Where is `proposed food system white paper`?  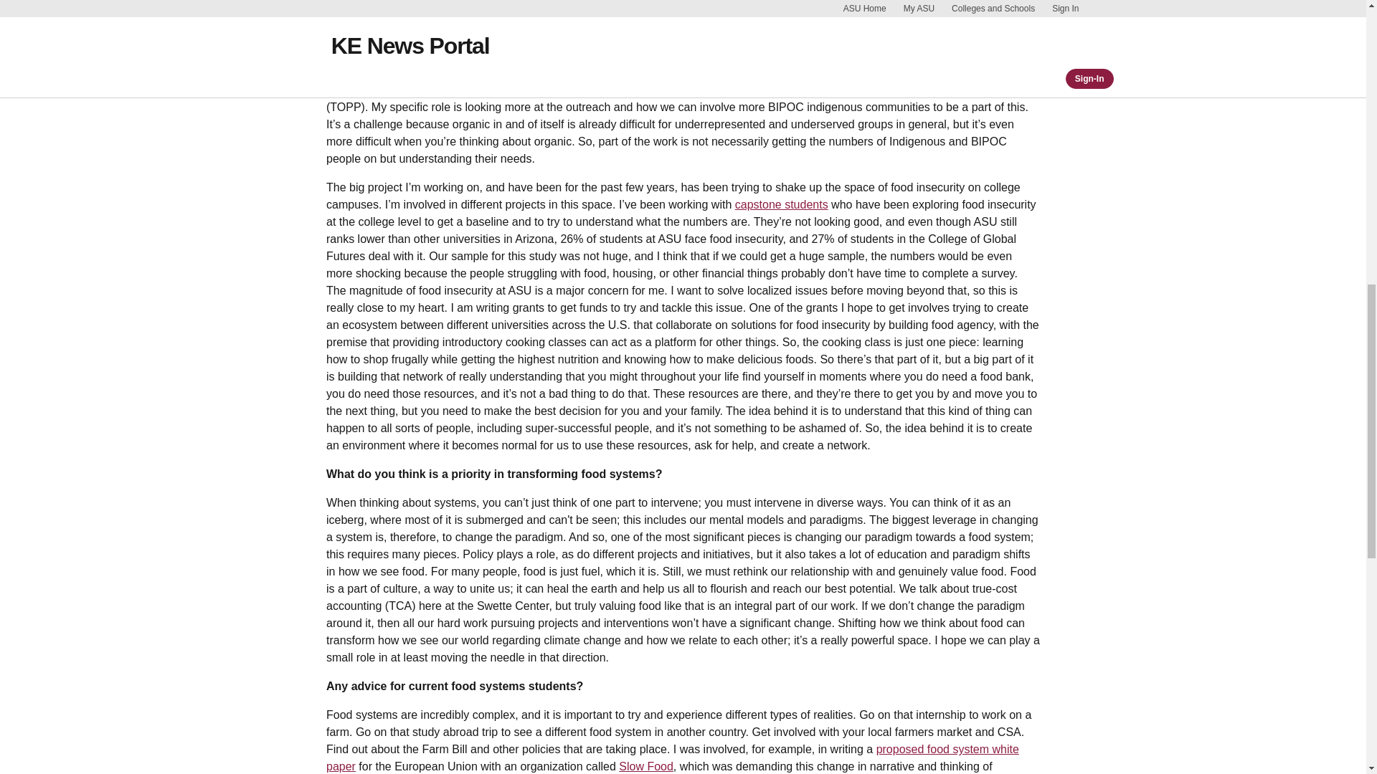
proposed food system white paper is located at coordinates (673, 757).